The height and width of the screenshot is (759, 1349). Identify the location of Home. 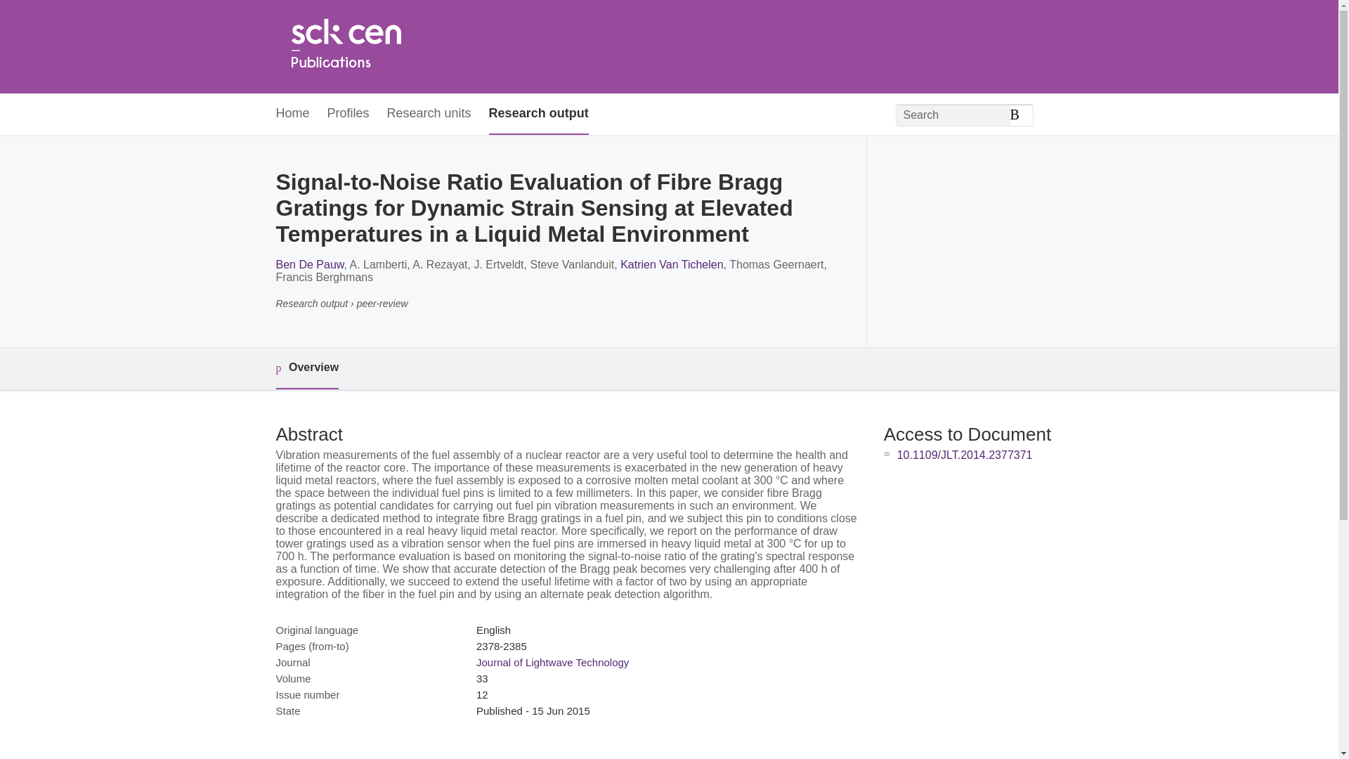
(345, 46).